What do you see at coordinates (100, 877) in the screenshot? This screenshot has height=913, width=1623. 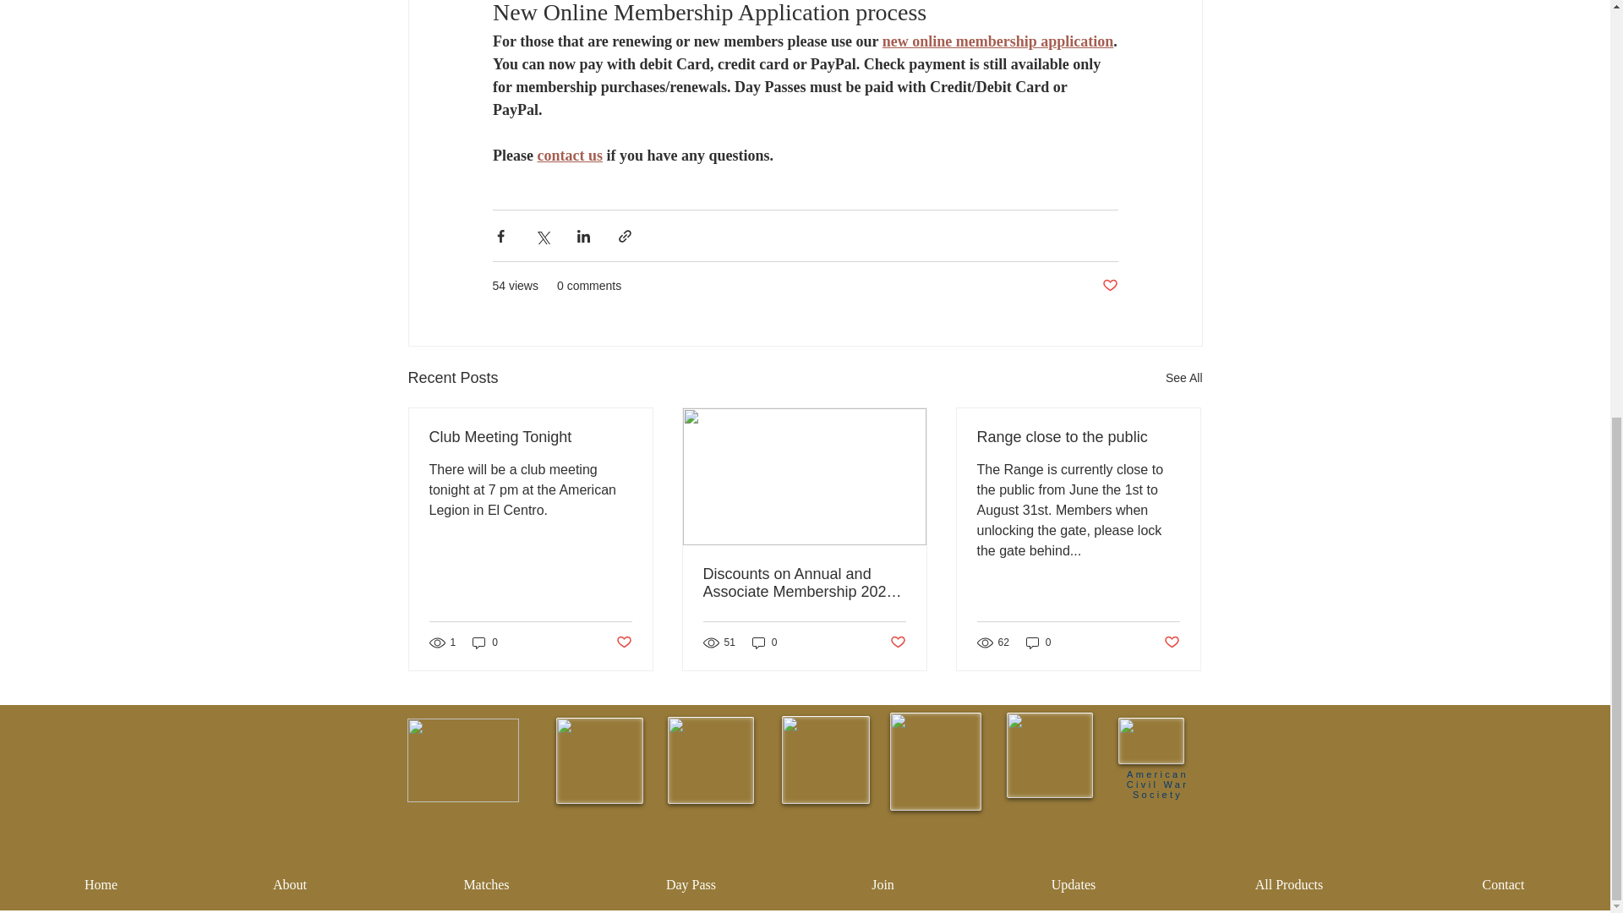 I see `Home` at bounding box center [100, 877].